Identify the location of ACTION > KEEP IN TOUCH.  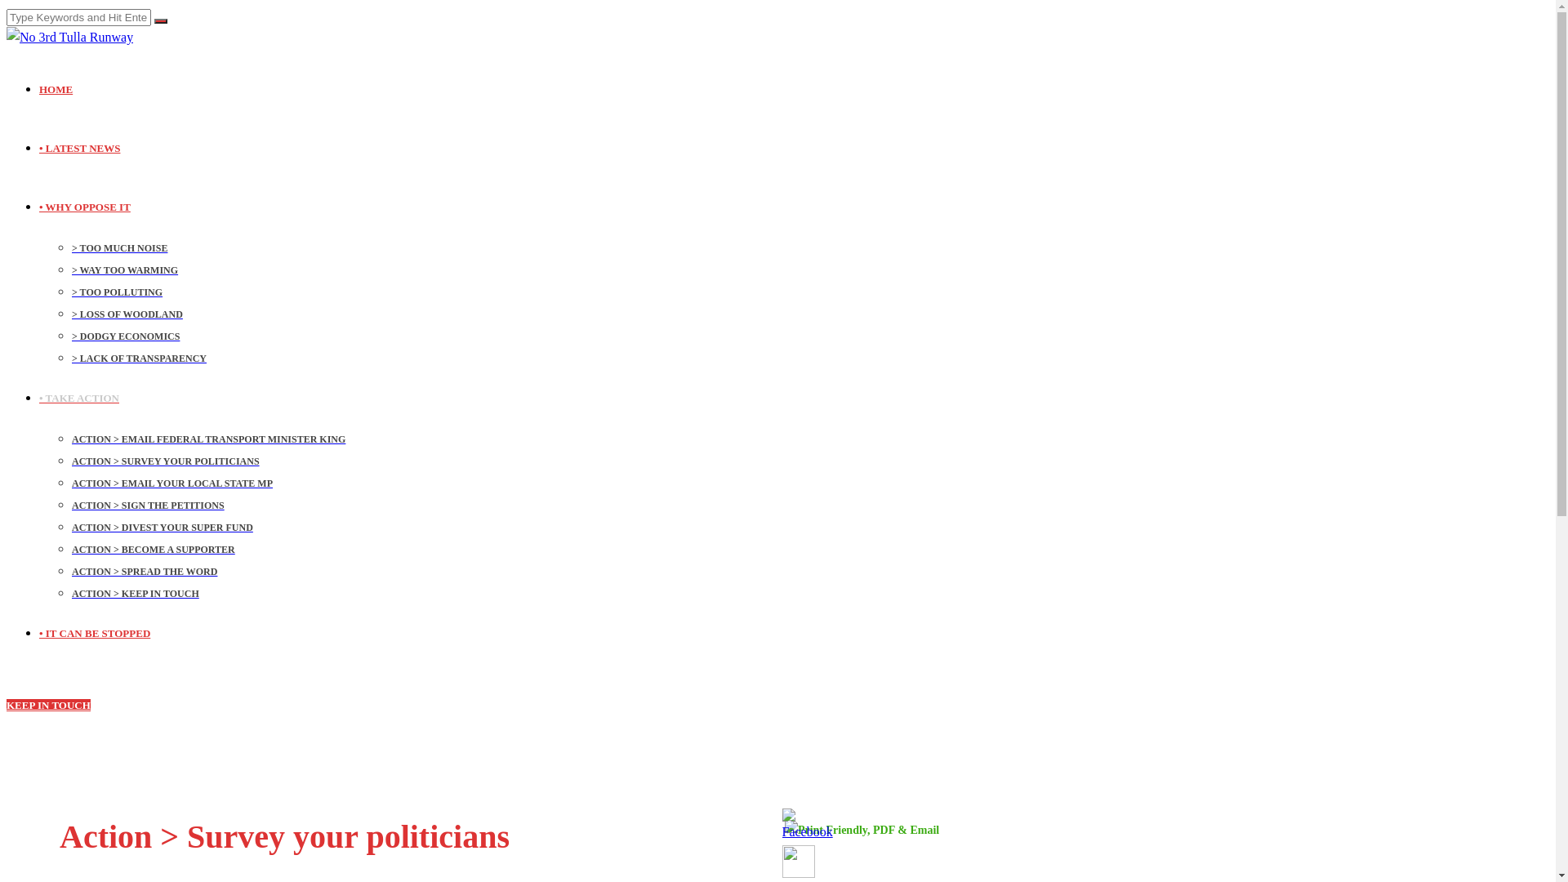
(136, 594).